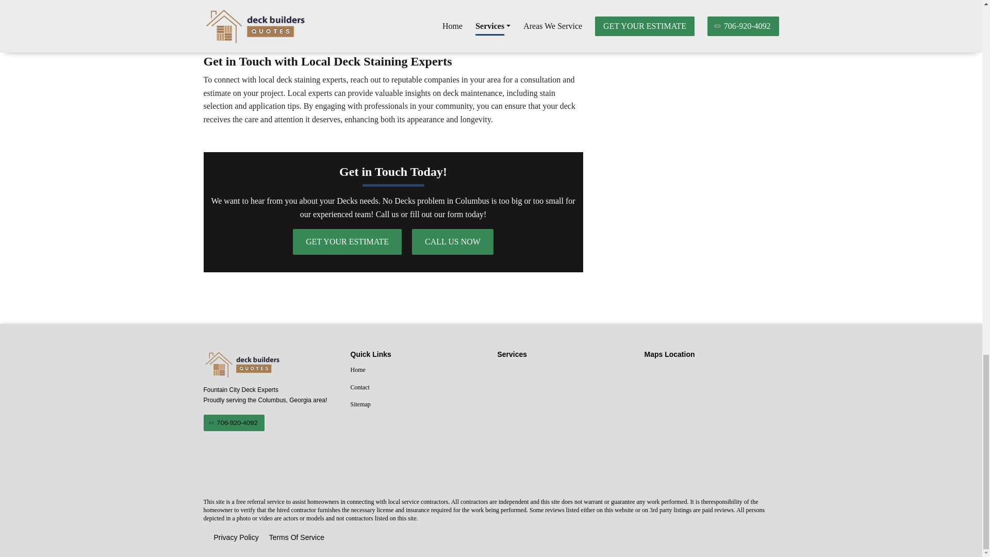 Image resolution: width=990 pixels, height=557 pixels. What do you see at coordinates (418, 370) in the screenshot?
I see `Home` at bounding box center [418, 370].